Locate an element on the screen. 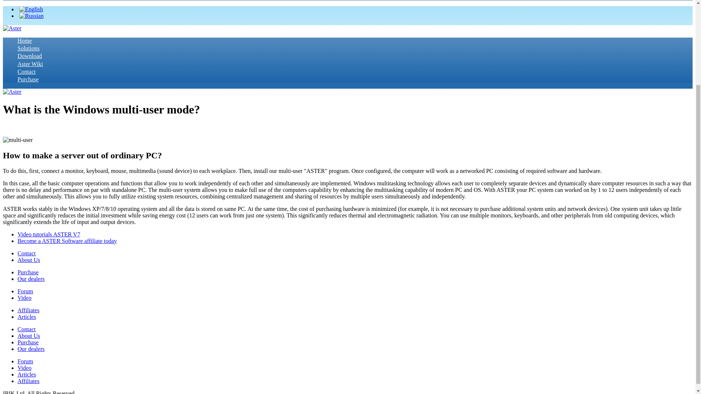 The height and width of the screenshot is (394, 701). About Us is located at coordinates (28, 260).